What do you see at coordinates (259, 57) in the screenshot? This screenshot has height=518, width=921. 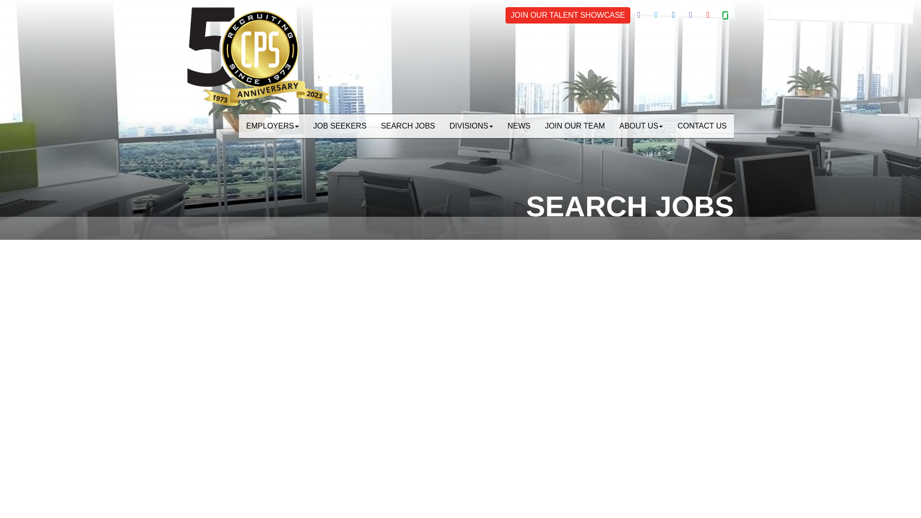 I see `CPS, Inc.` at bounding box center [259, 57].